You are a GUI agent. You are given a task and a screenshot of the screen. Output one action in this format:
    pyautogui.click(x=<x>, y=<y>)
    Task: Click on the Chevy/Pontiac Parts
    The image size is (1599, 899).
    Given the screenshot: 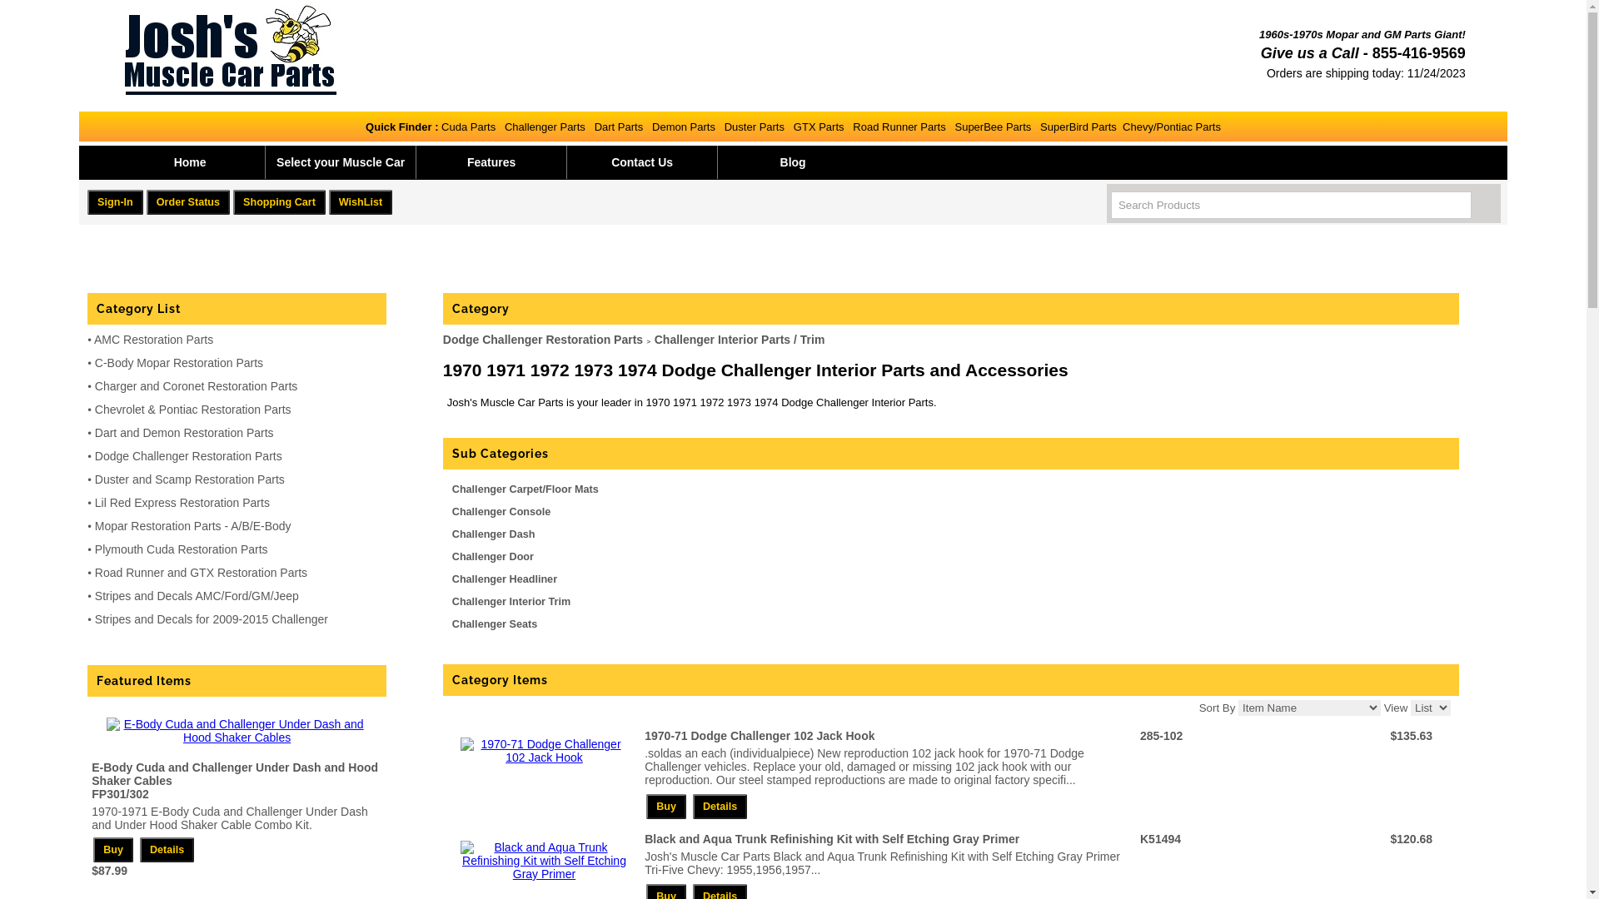 What is the action you would take?
    pyautogui.click(x=1172, y=127)
    